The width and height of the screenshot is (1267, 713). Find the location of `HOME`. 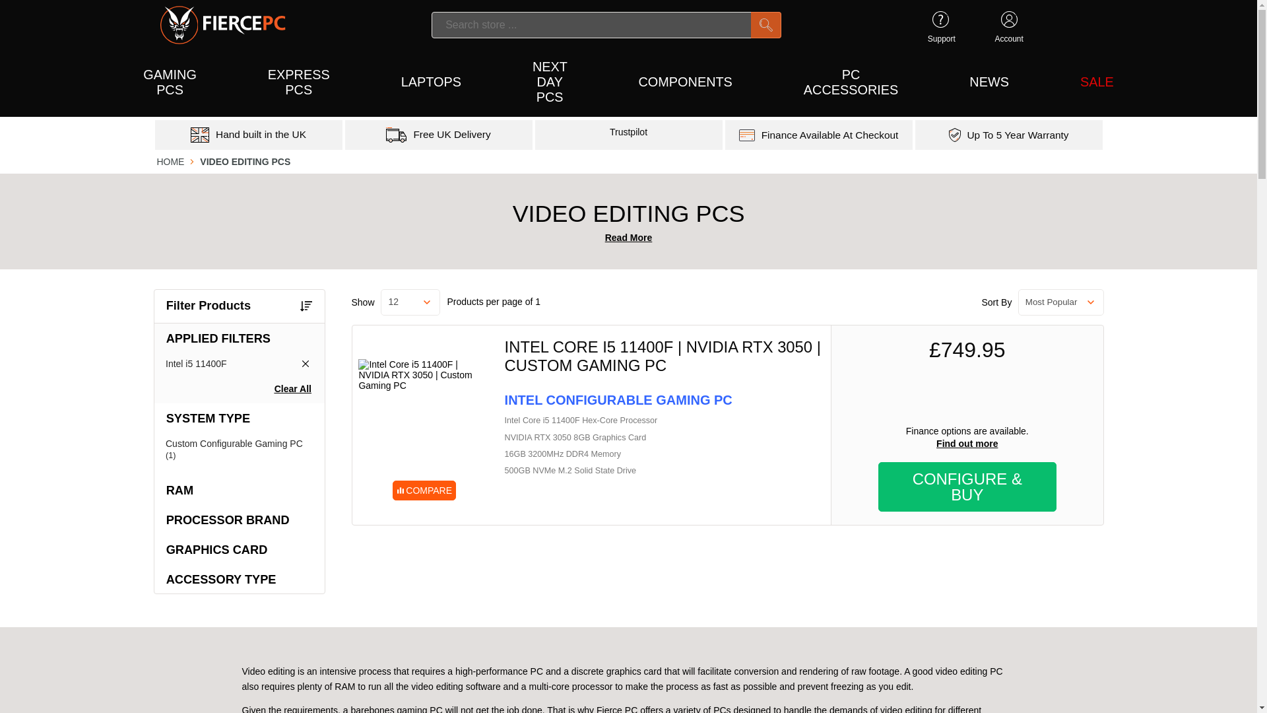

HOME is located at coordinates (170, 161).